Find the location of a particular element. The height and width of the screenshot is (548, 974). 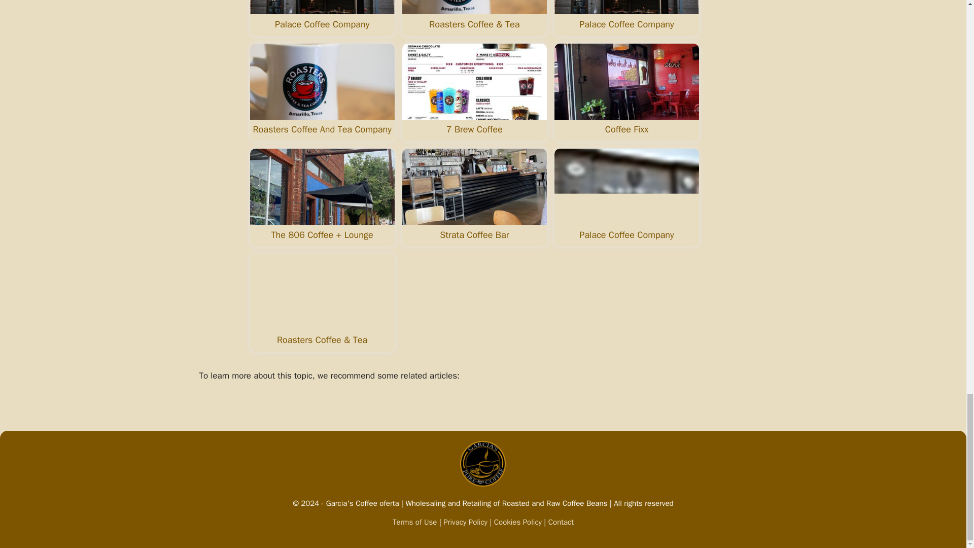

Palace Coffee Company Reviews And Opinions 2 is located at coordinates (474, 7).